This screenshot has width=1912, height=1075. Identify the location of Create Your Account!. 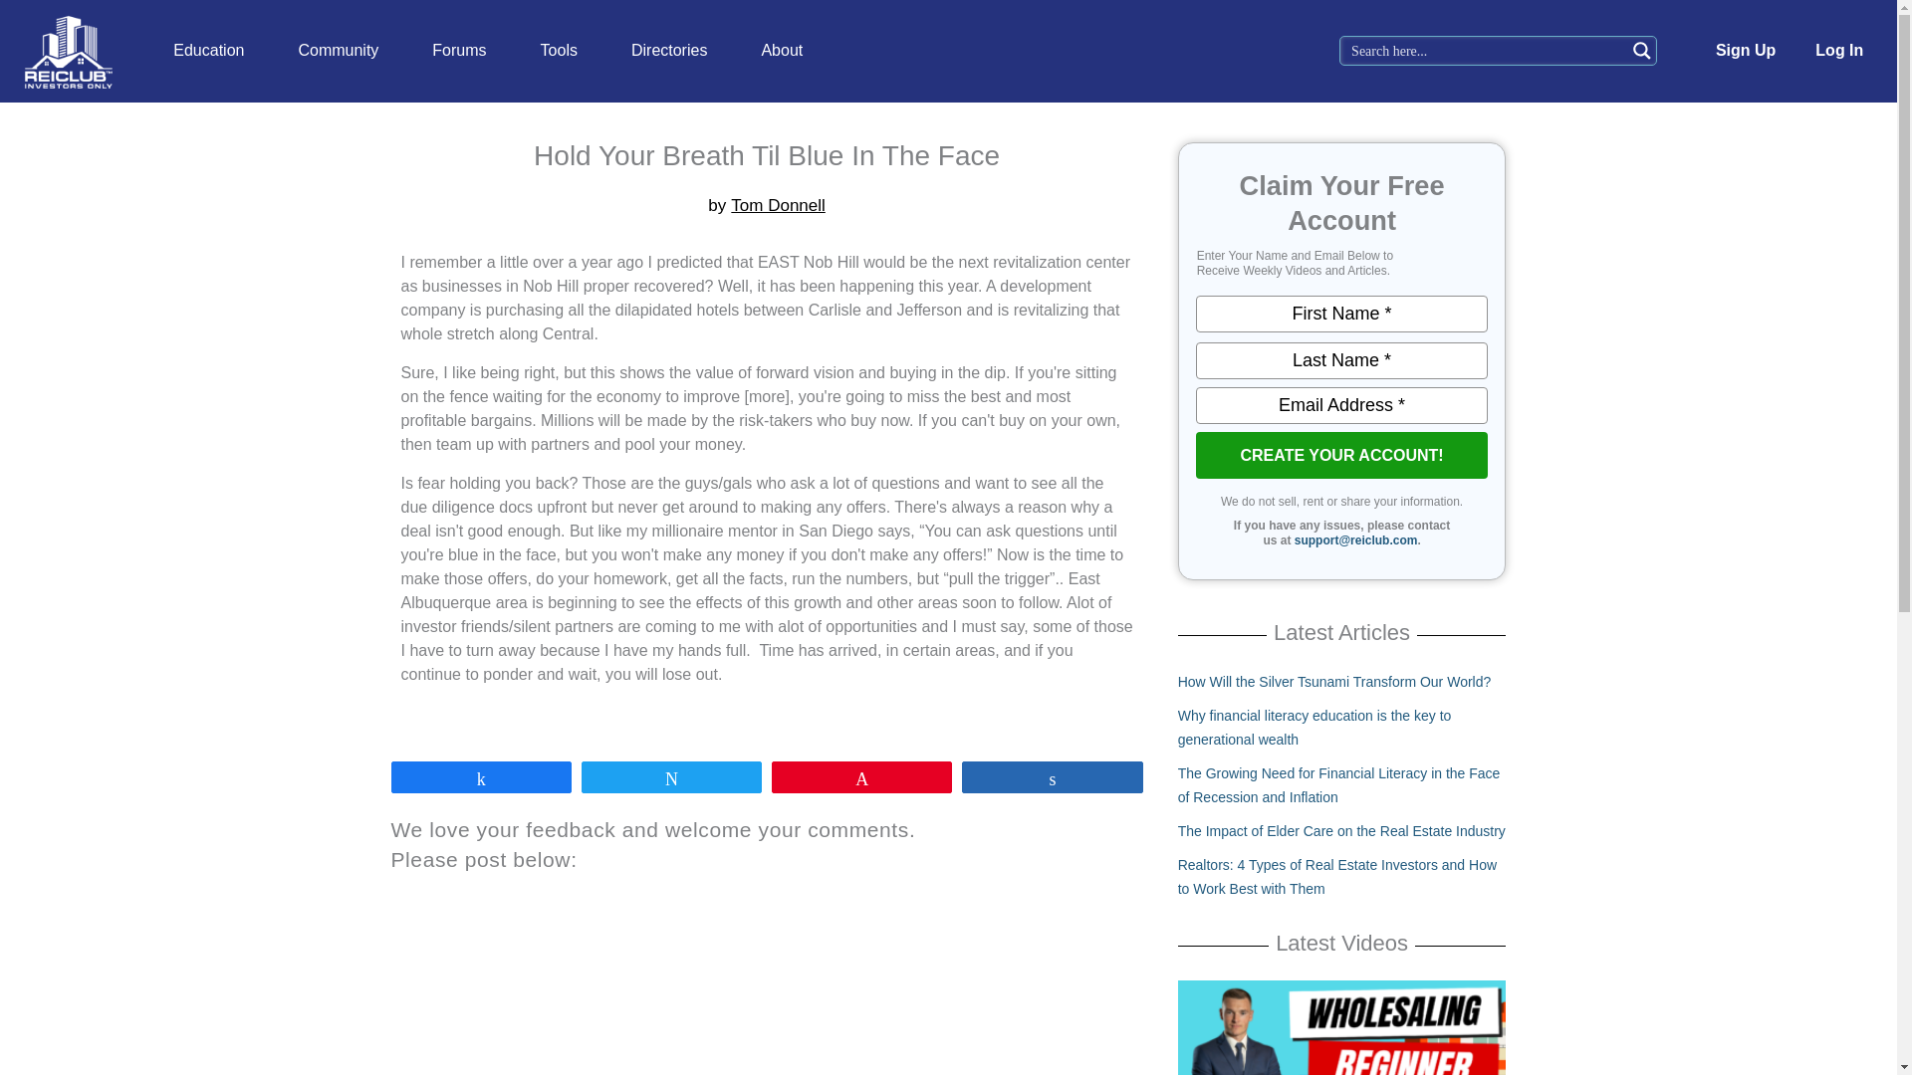
(1341, 456).